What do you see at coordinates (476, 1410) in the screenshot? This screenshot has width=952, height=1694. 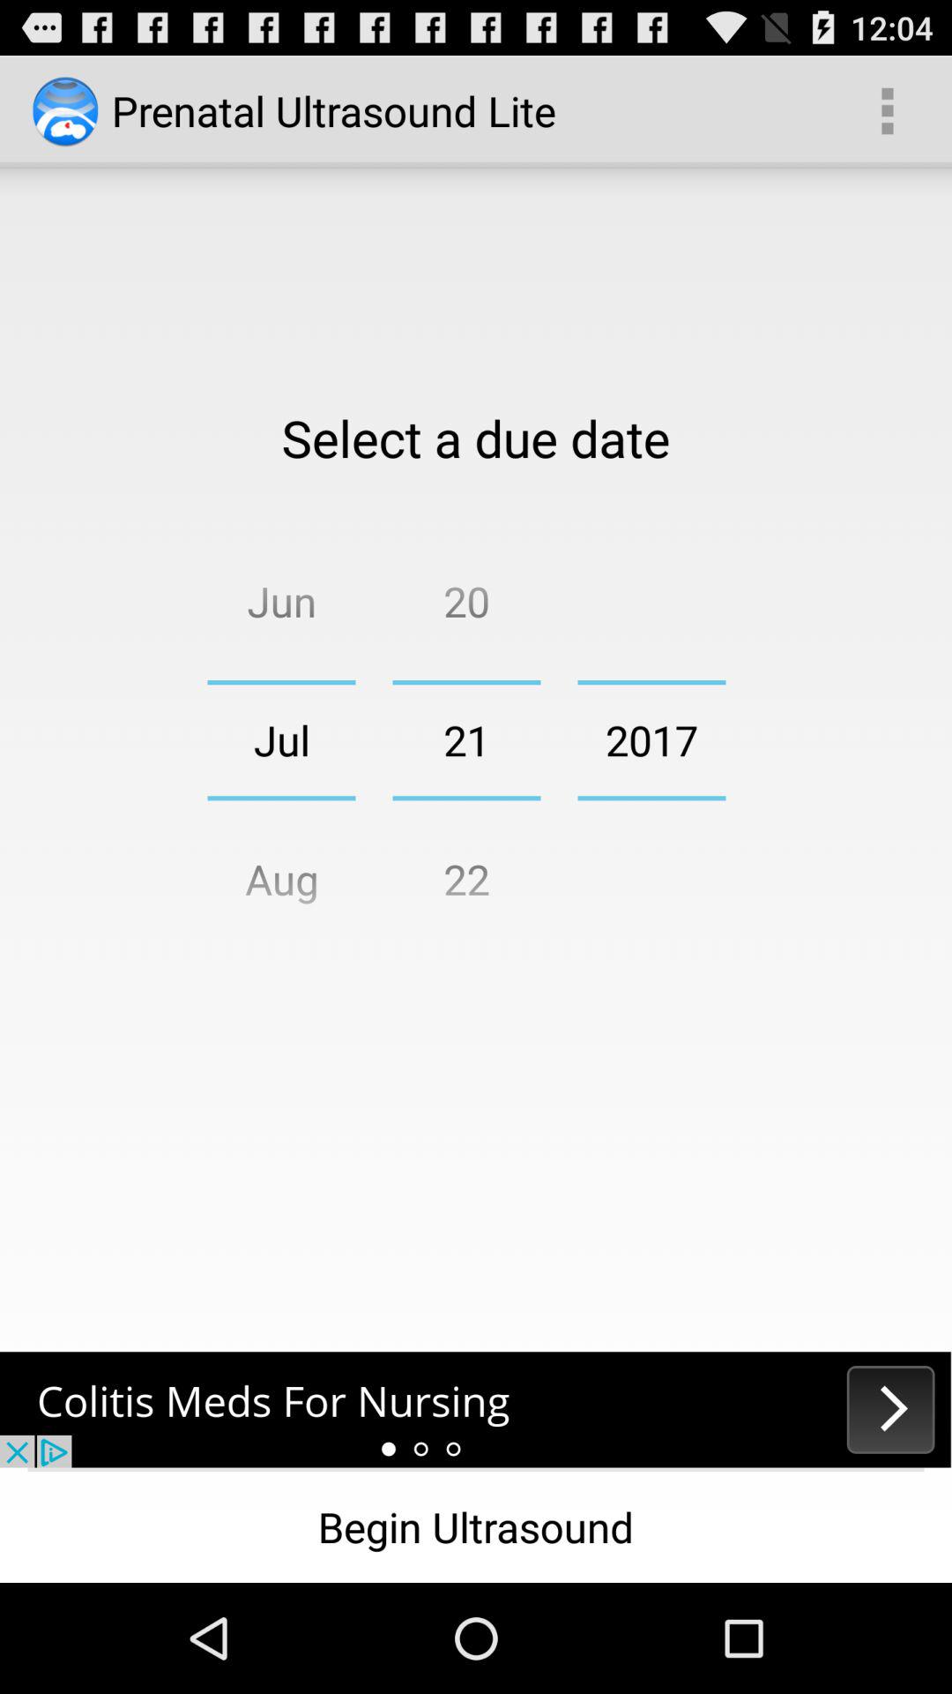 I see `click arrow button` at bounding box center [476, 1410].